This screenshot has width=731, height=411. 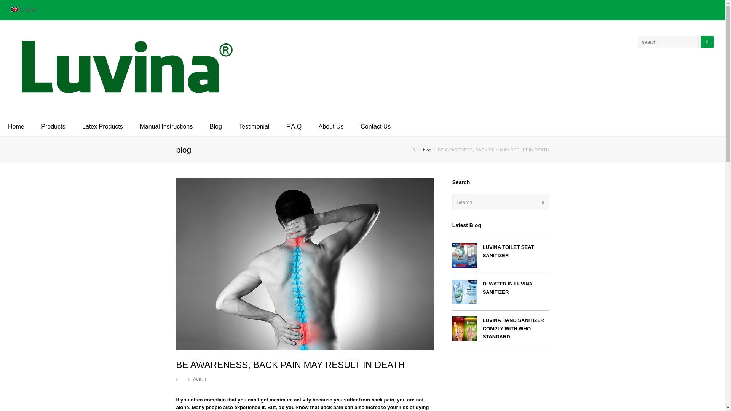 What do you see at coordinates (254, 126) in the screenshot?
I see `Testimonial` at bounding box center [254, 126].